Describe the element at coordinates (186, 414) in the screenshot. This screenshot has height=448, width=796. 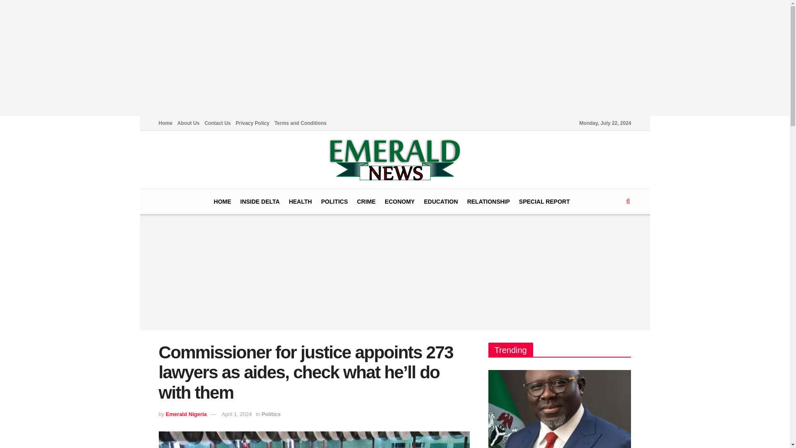
I see `Emerald Nigeria` at that location.